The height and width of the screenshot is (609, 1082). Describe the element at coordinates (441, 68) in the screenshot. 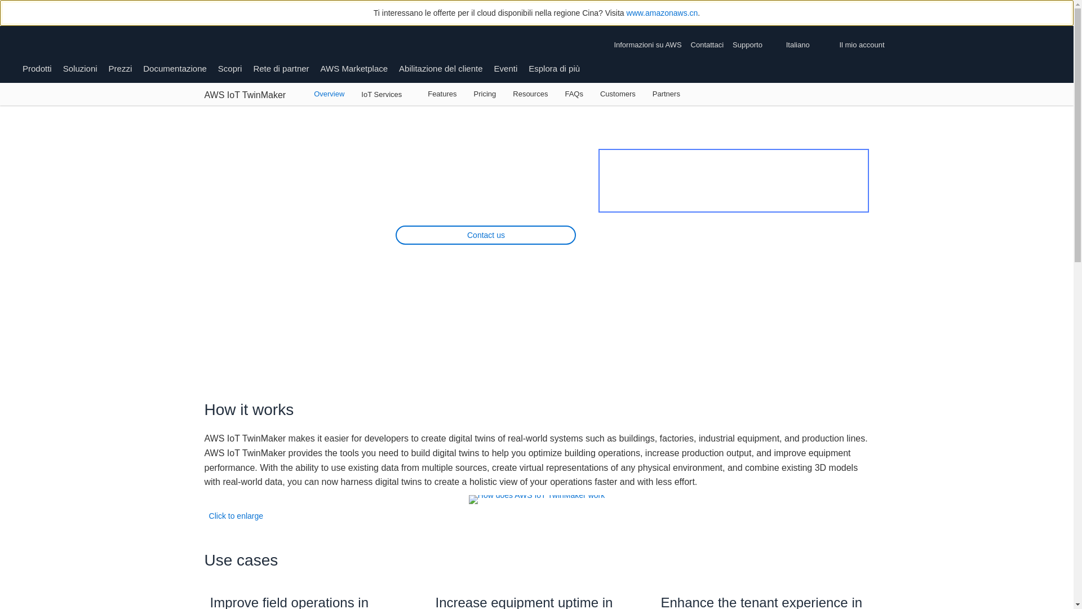

I see `Abilitazione del cliente` at that location.